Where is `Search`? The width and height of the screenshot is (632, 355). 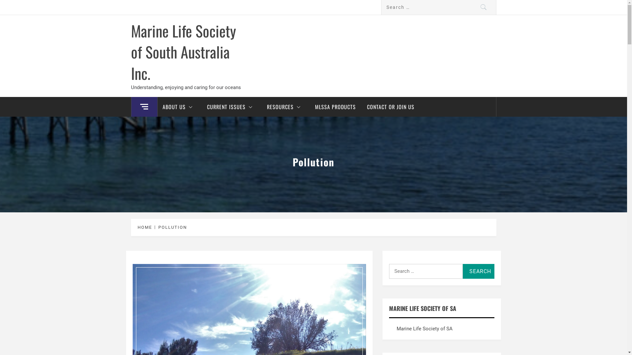
Search is located at coordinates (479, 272).